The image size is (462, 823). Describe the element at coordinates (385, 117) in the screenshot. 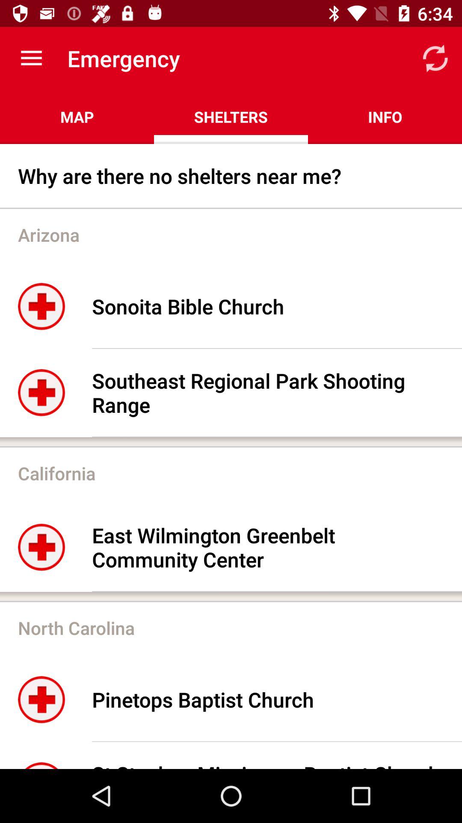

I see `swipe to the info` at that location.